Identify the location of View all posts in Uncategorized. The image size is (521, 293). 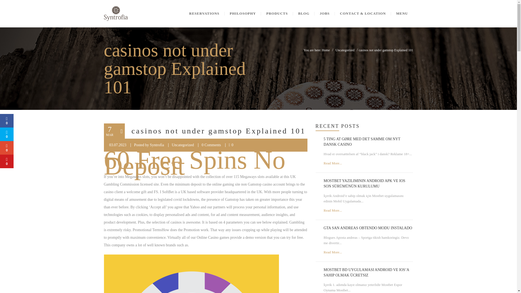
(183, 145).